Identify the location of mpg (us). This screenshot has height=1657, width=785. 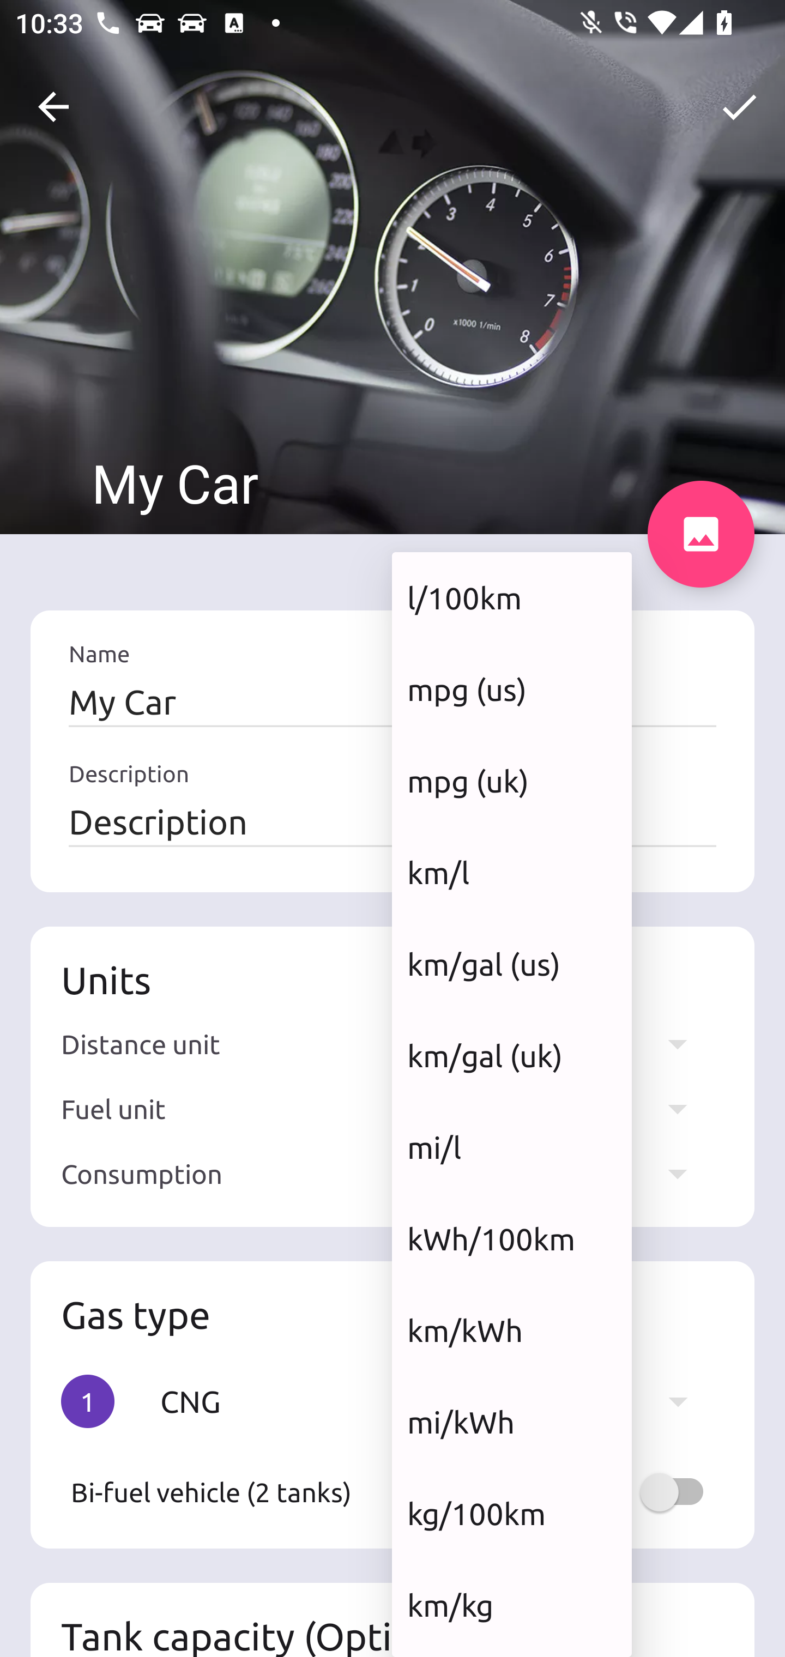
(511, 689).